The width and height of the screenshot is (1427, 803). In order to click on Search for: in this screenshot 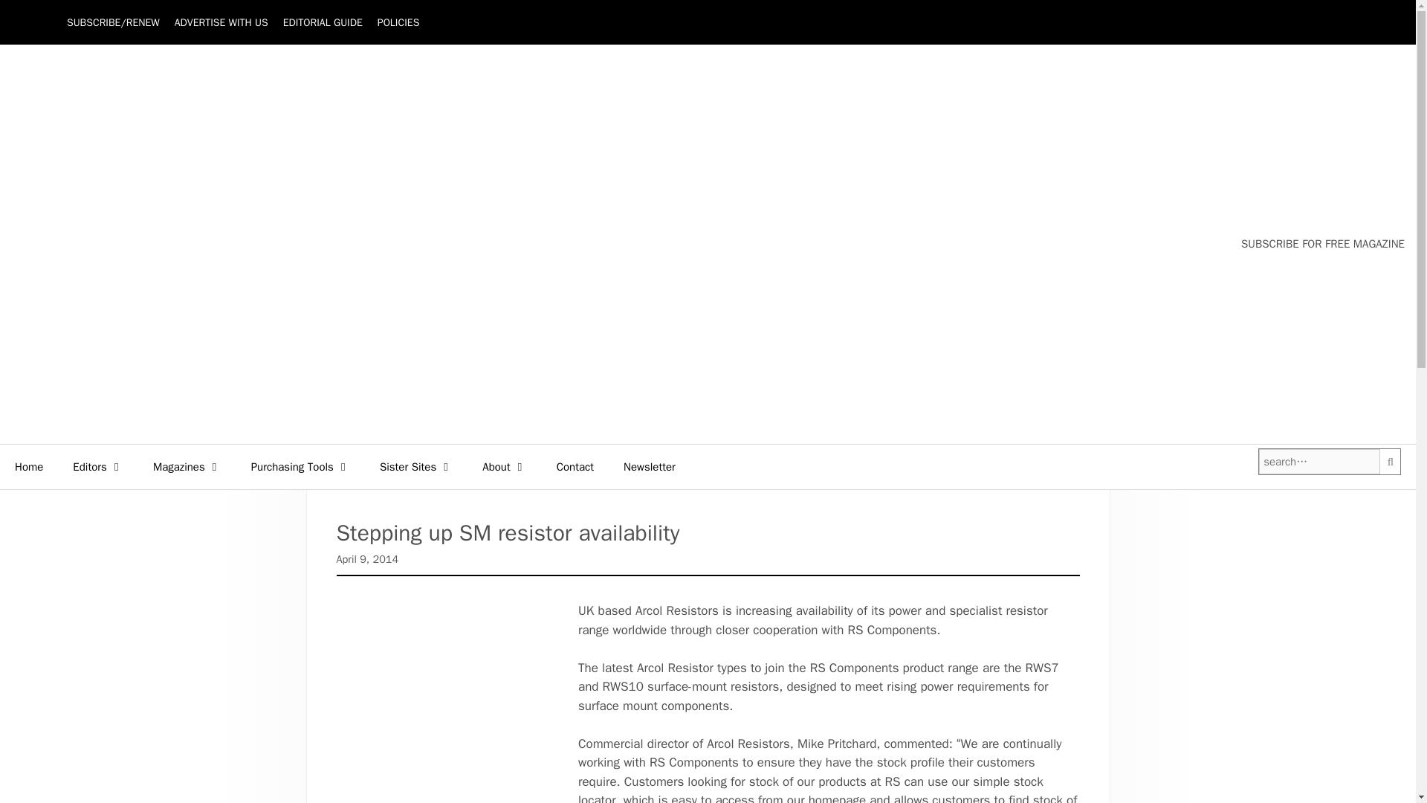, I will do `click(1318, 462)`.